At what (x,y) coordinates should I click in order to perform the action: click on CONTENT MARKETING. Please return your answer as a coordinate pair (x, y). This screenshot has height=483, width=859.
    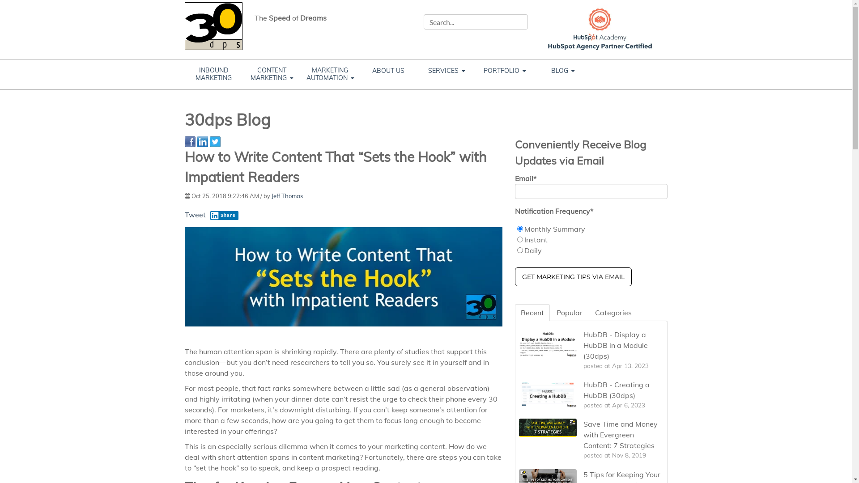
    Looking at the image, I should click on (272, 74).